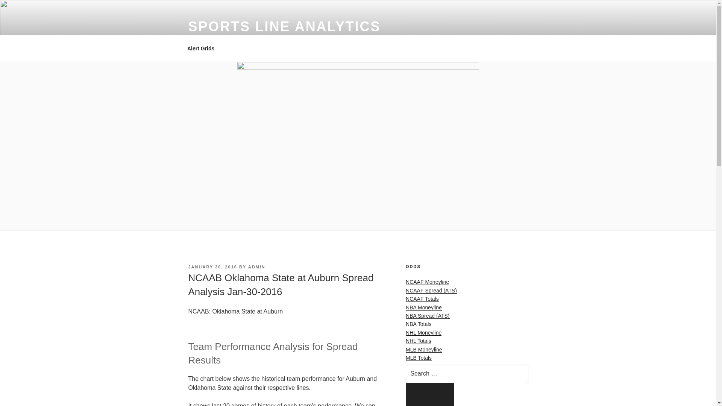  Describe the element at coordinates (419, 358) in the screenshot. I see `MLB Totals` at that location.